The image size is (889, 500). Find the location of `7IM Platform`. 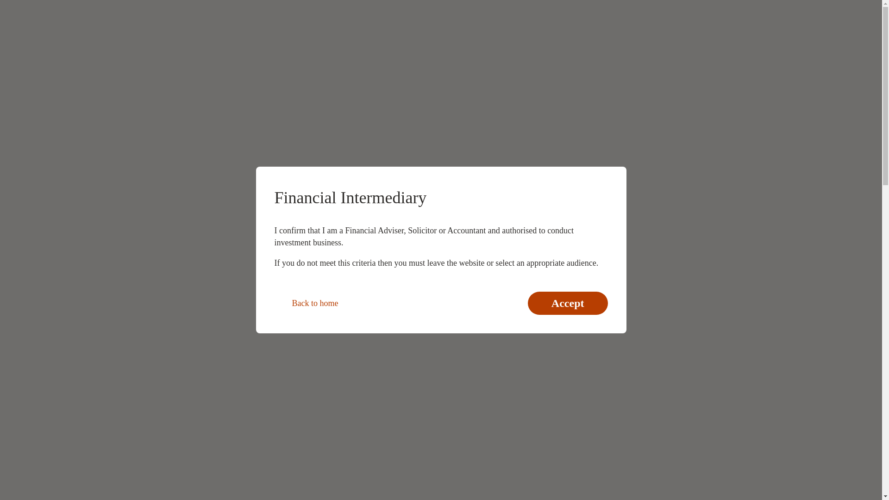

7IM Platform is located at coordinates (169, 66).